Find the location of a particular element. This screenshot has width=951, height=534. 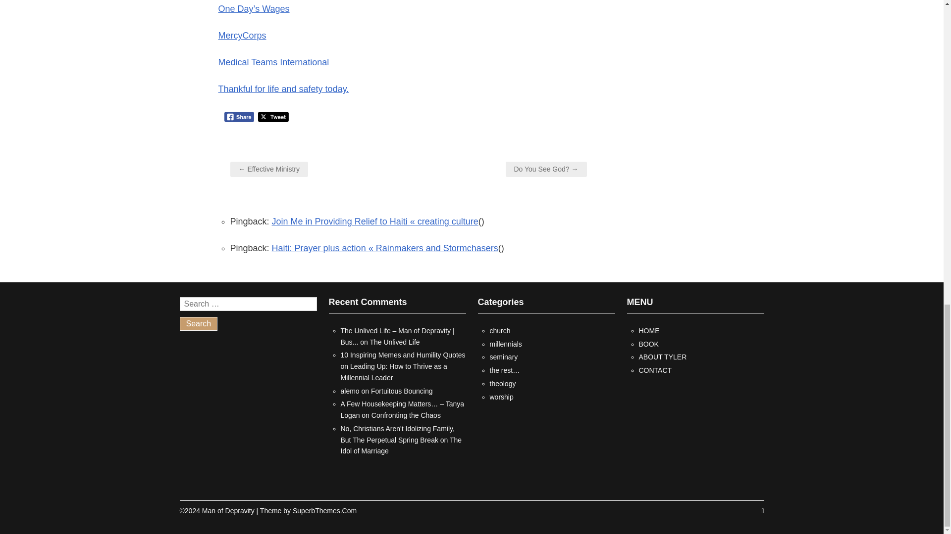

church is located at coordinates (499, 330).